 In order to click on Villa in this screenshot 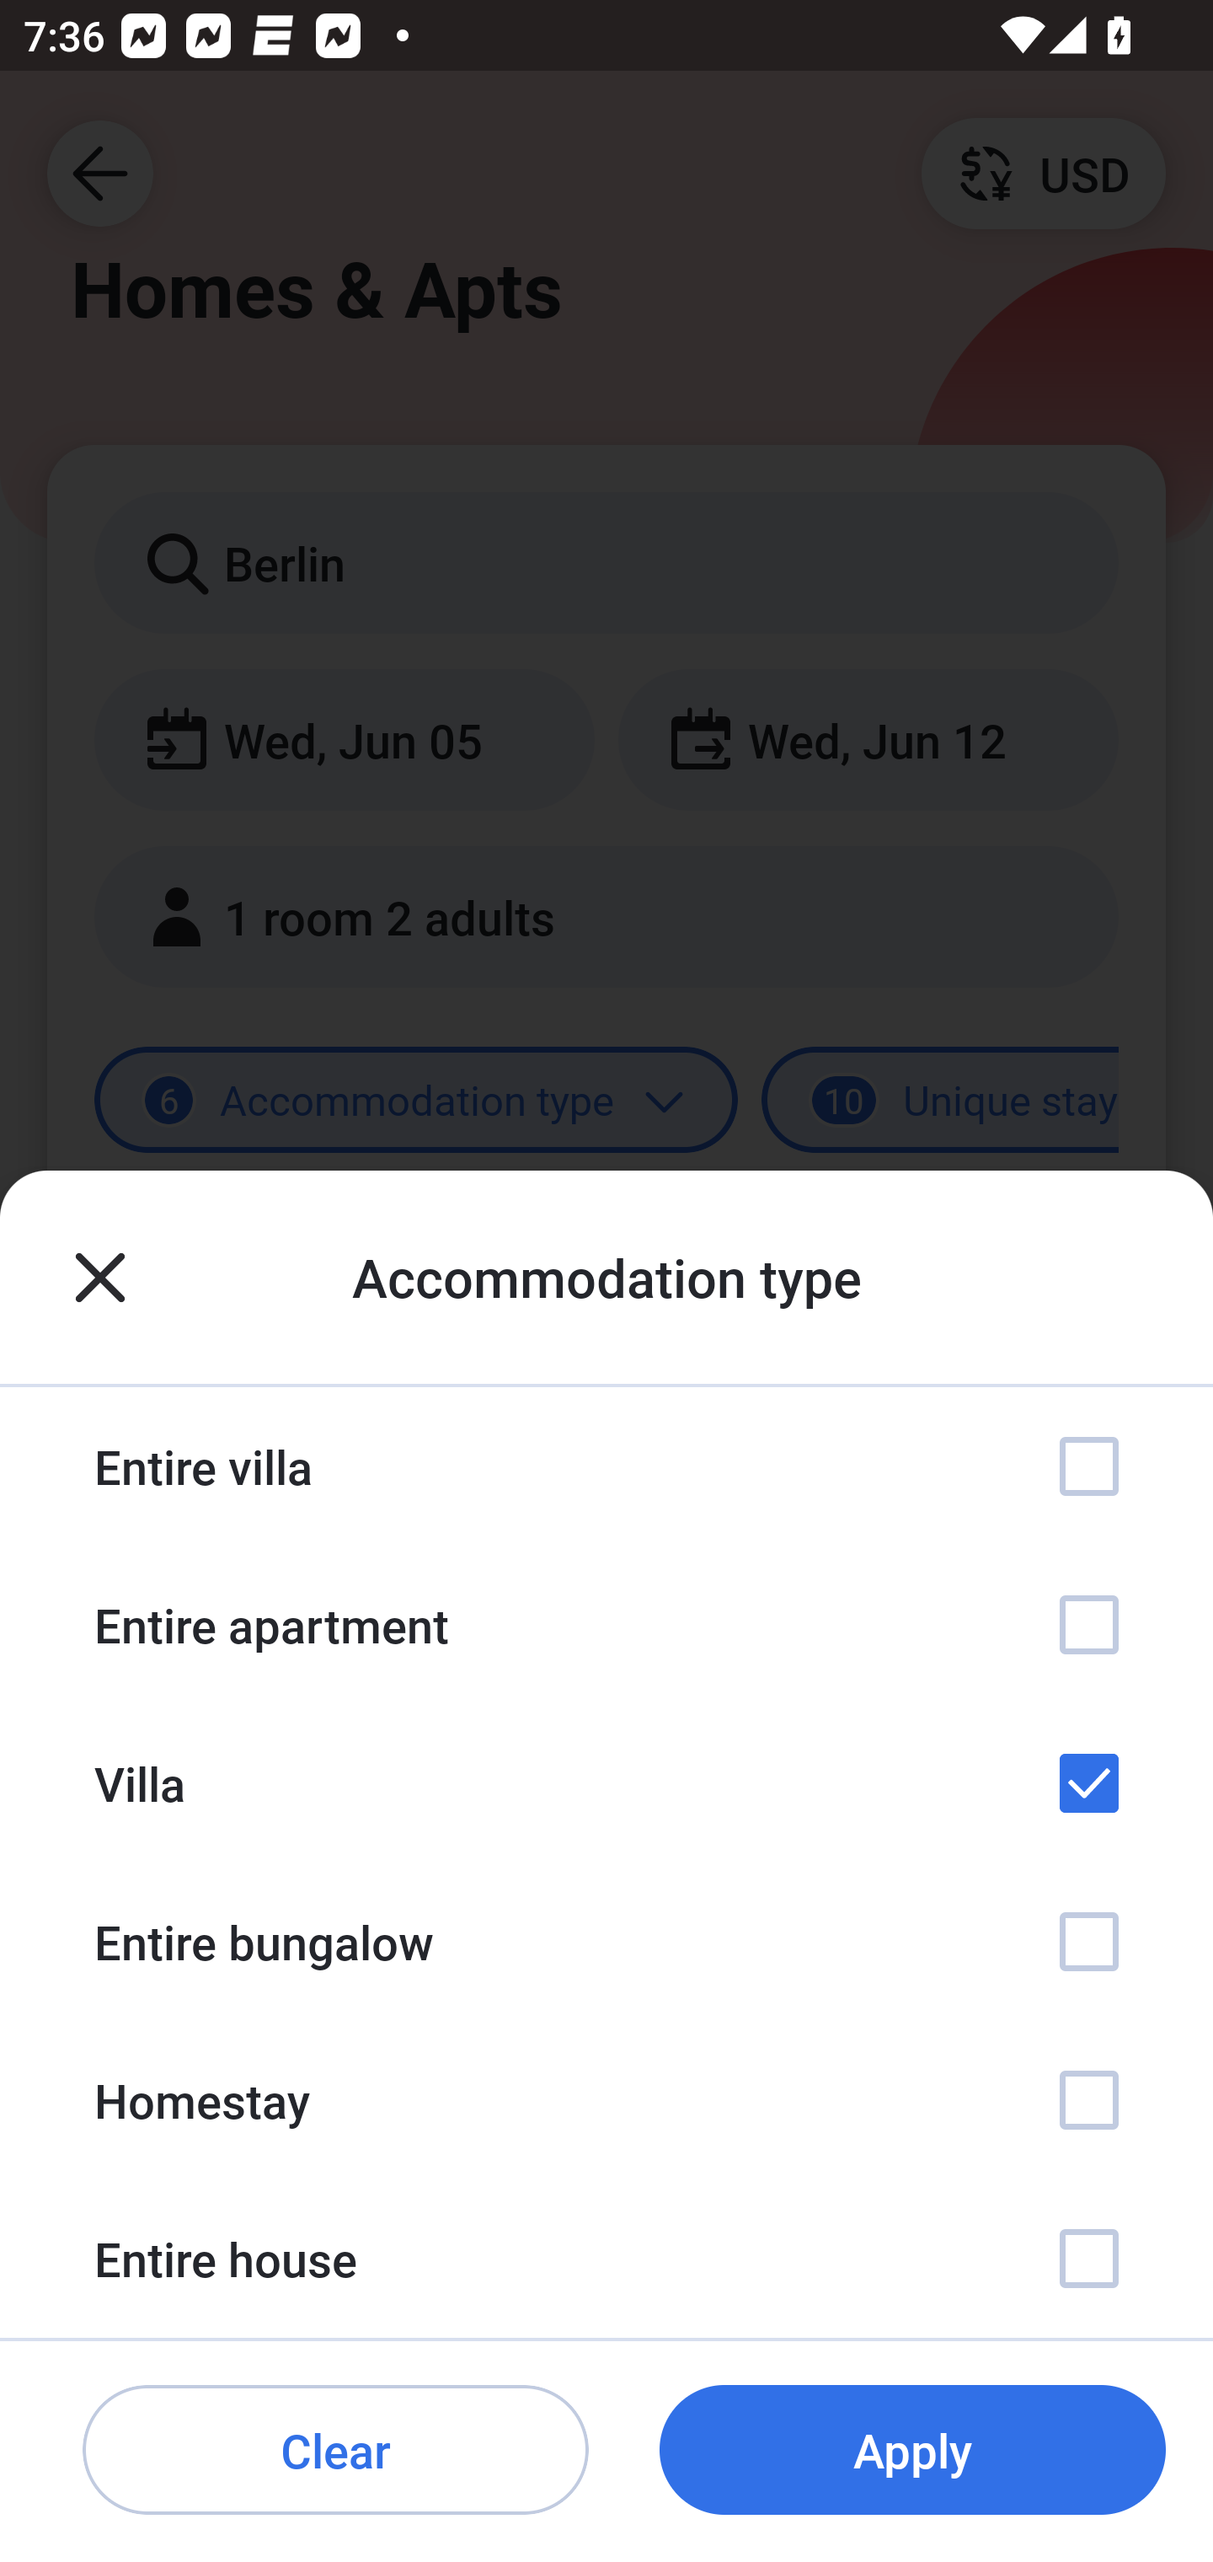, I will do `click(606, 1782)`.